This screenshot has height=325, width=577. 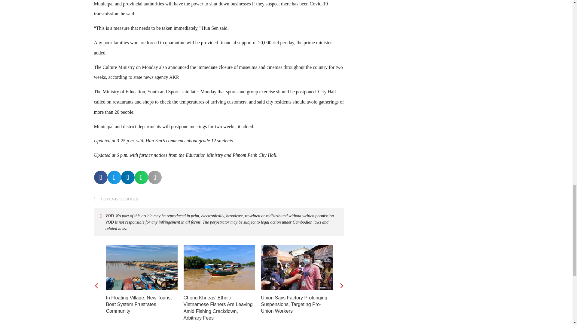 What do you see at coordinates (110, 199) in the screenshot?
I see `COVID-19` at bounding box center [110, 199].